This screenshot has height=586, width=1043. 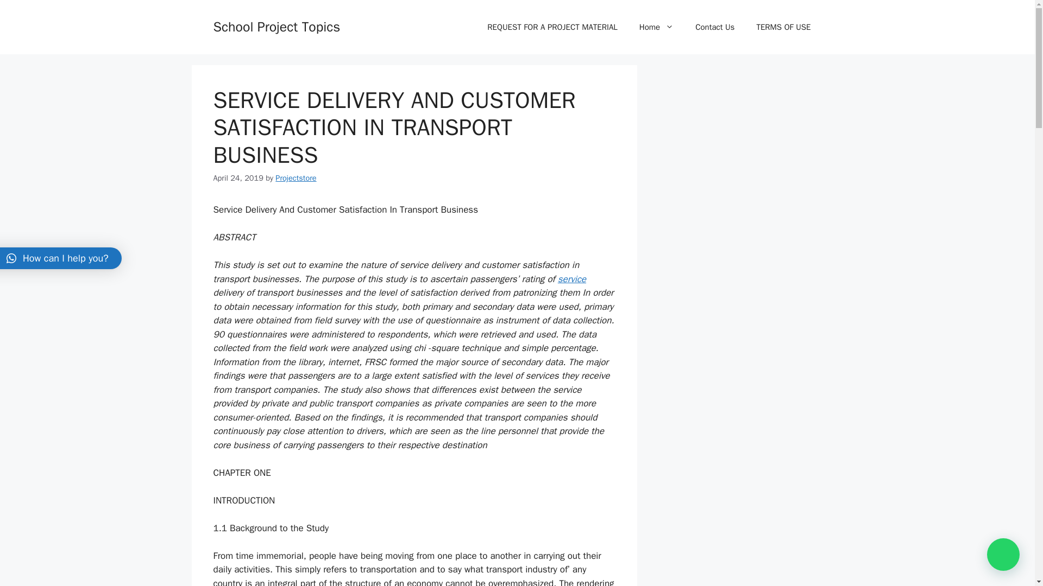 What do you see at coordinates (61, 258) in the screenshot?
I see `How can I help you?` at bounding box center [61, 258].